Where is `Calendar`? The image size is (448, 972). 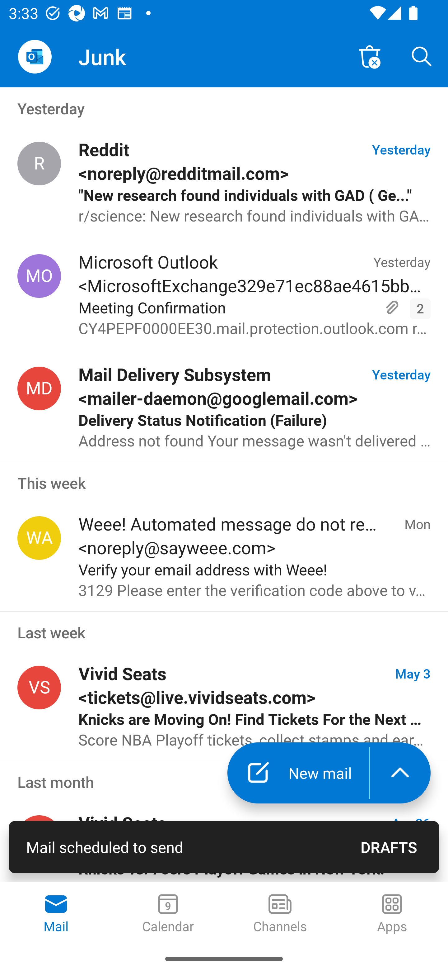 Calendar is located at coordinates (168, 914).